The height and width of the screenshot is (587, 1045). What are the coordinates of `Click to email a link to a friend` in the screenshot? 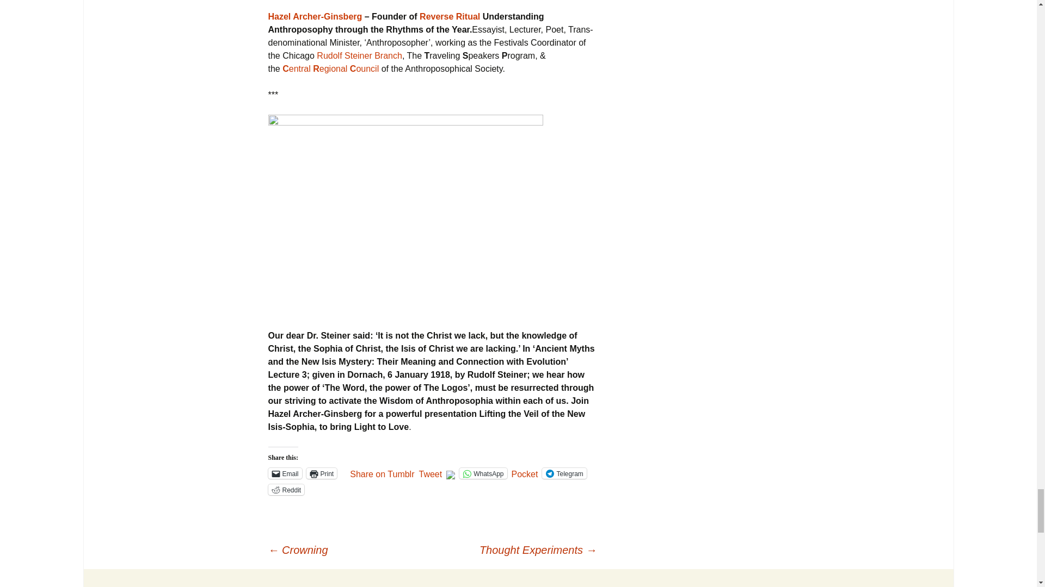 It's located at (284, 473).